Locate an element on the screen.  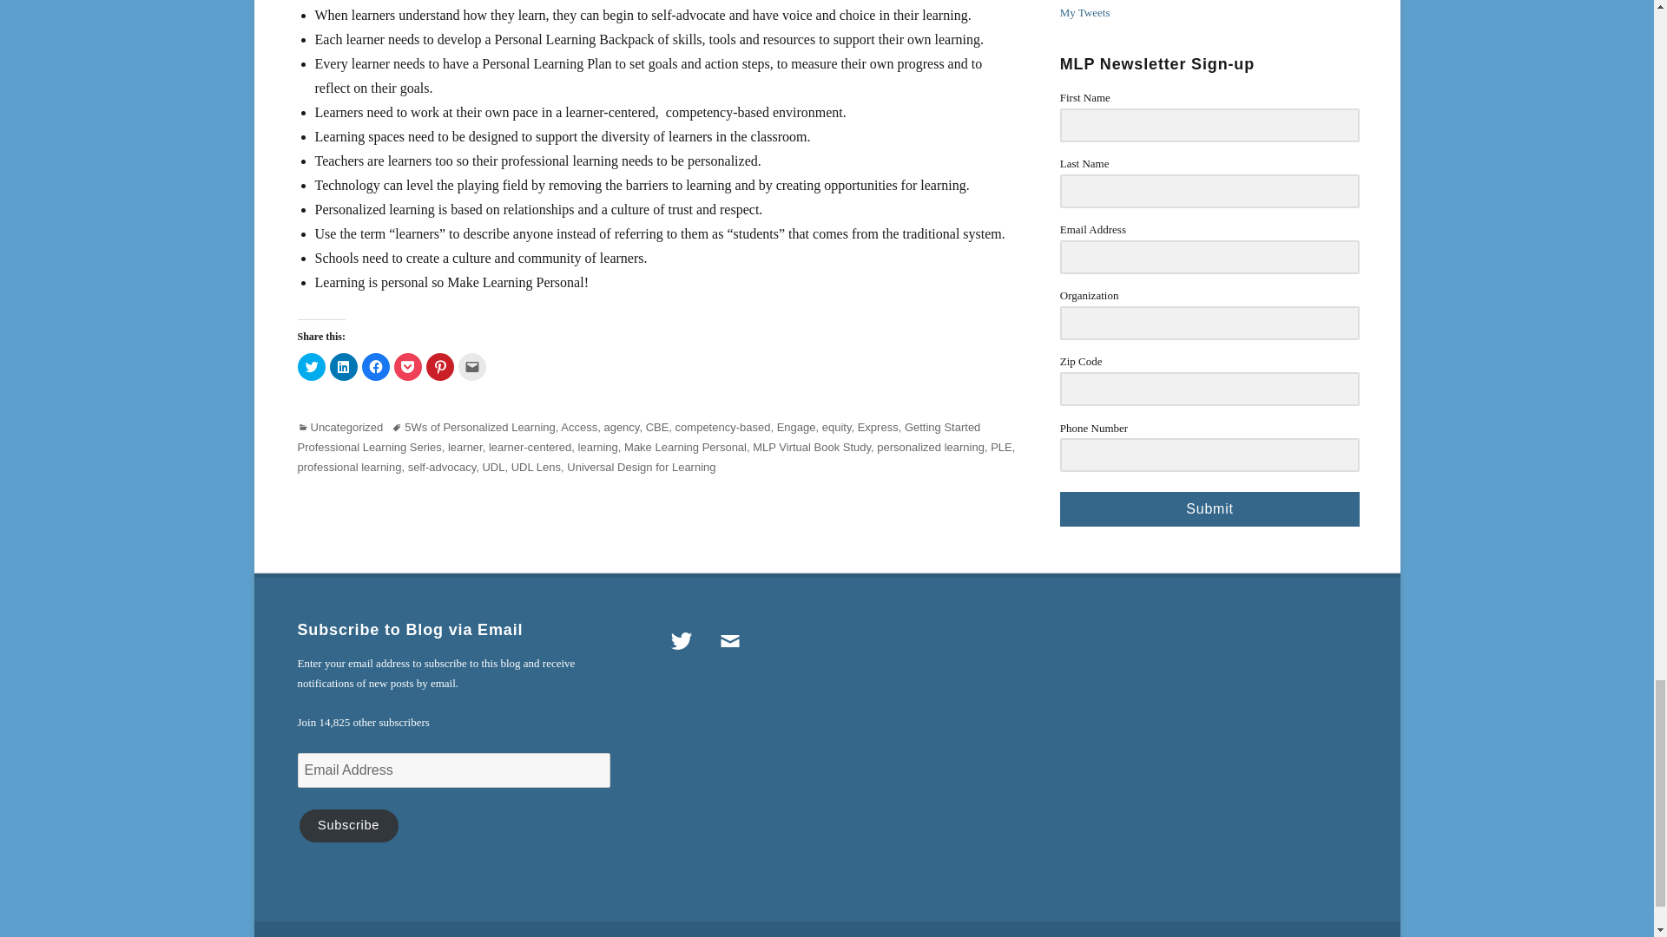
Email is located at coordinates (729, 641).